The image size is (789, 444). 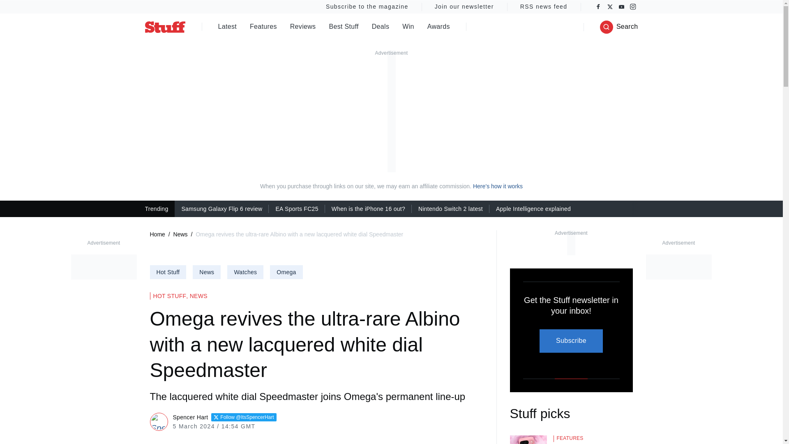 I want to click on Instagram, so click(x=633, y=7).